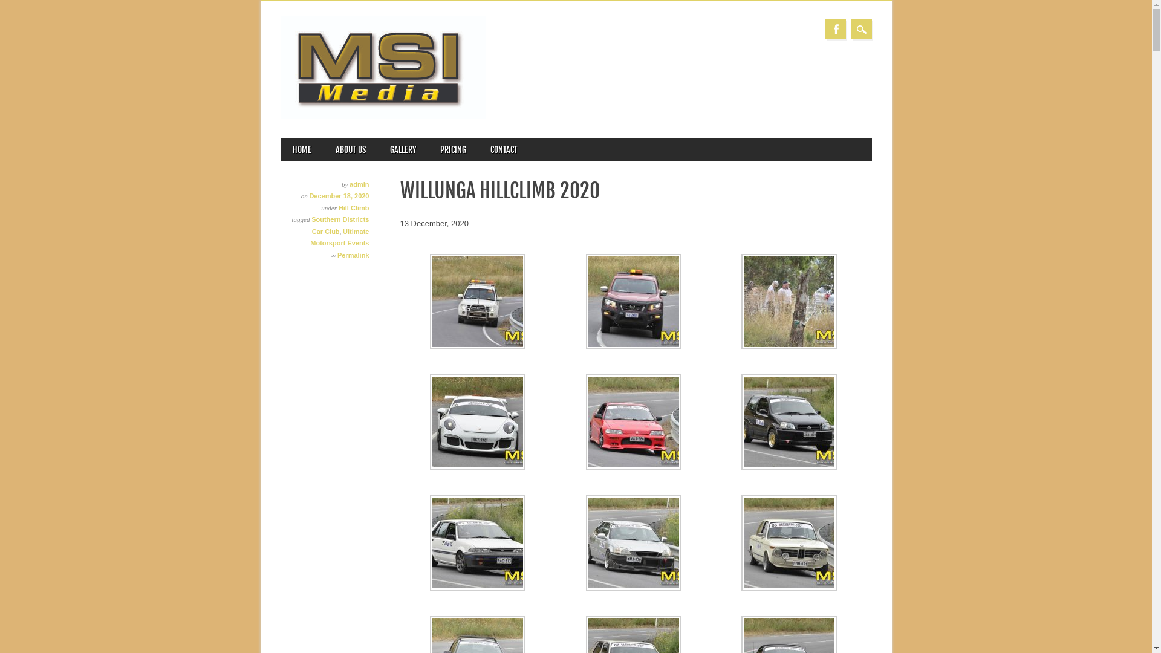 The width and height of the screenshot is (1161, 653). I want to click on Southern Districts Car Club, so click(340, 226).